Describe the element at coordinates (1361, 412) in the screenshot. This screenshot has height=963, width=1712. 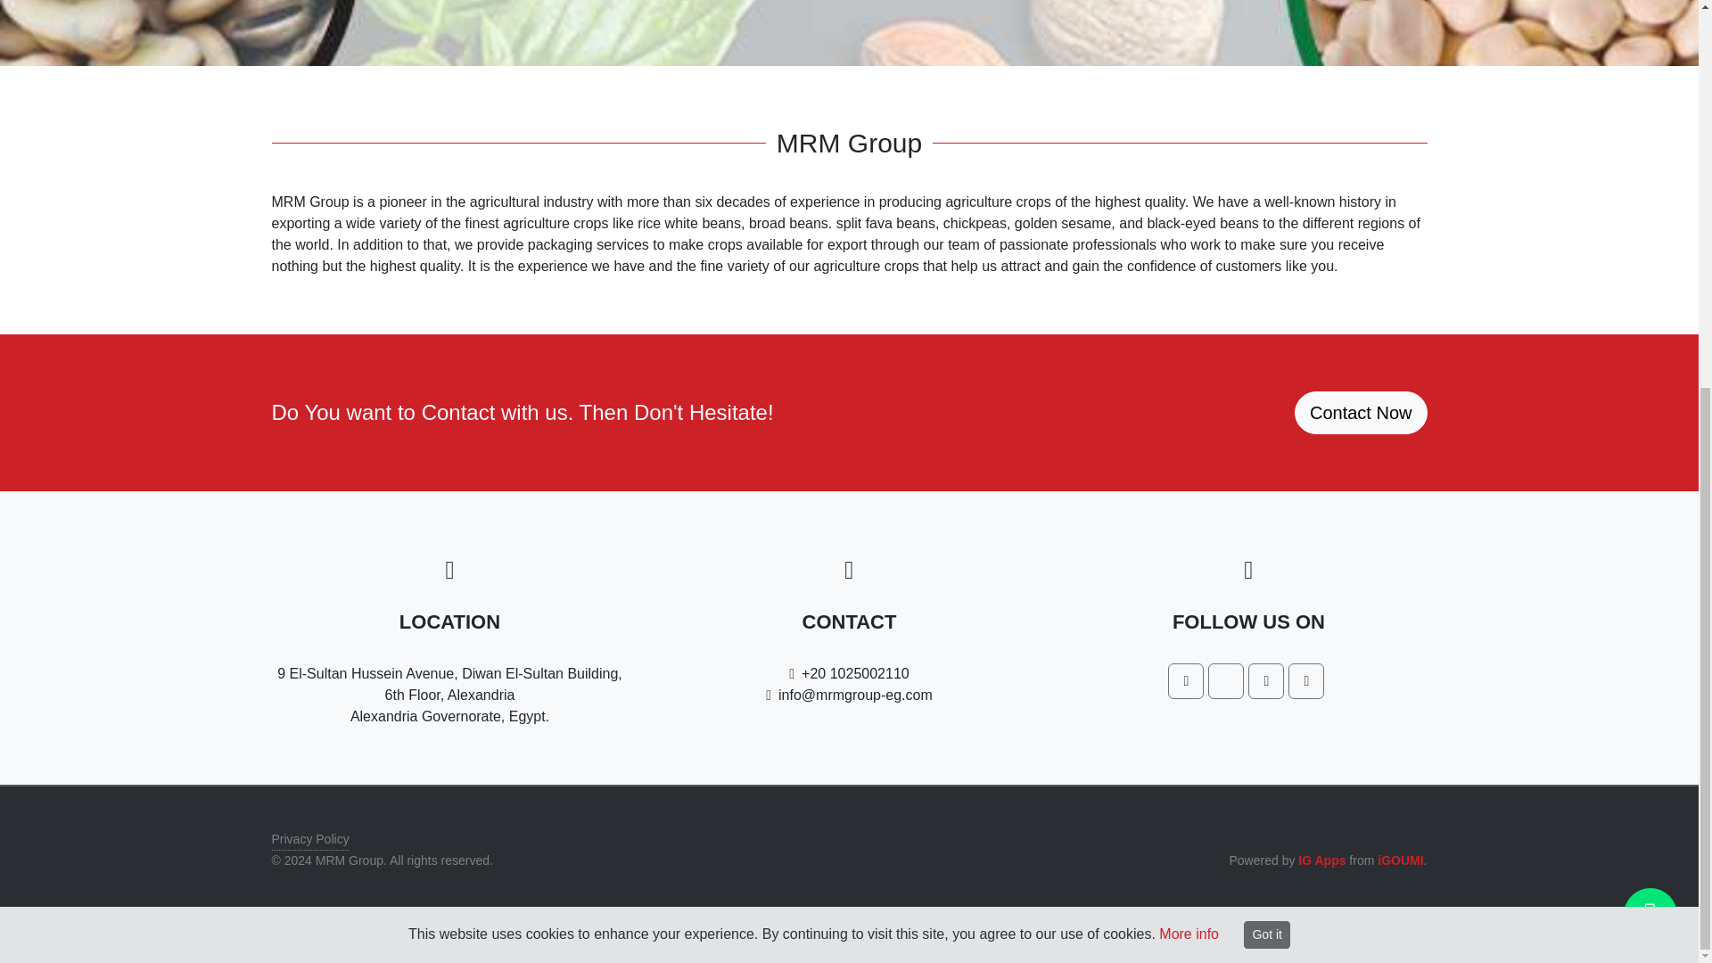
I see `Contact Now` at that location.